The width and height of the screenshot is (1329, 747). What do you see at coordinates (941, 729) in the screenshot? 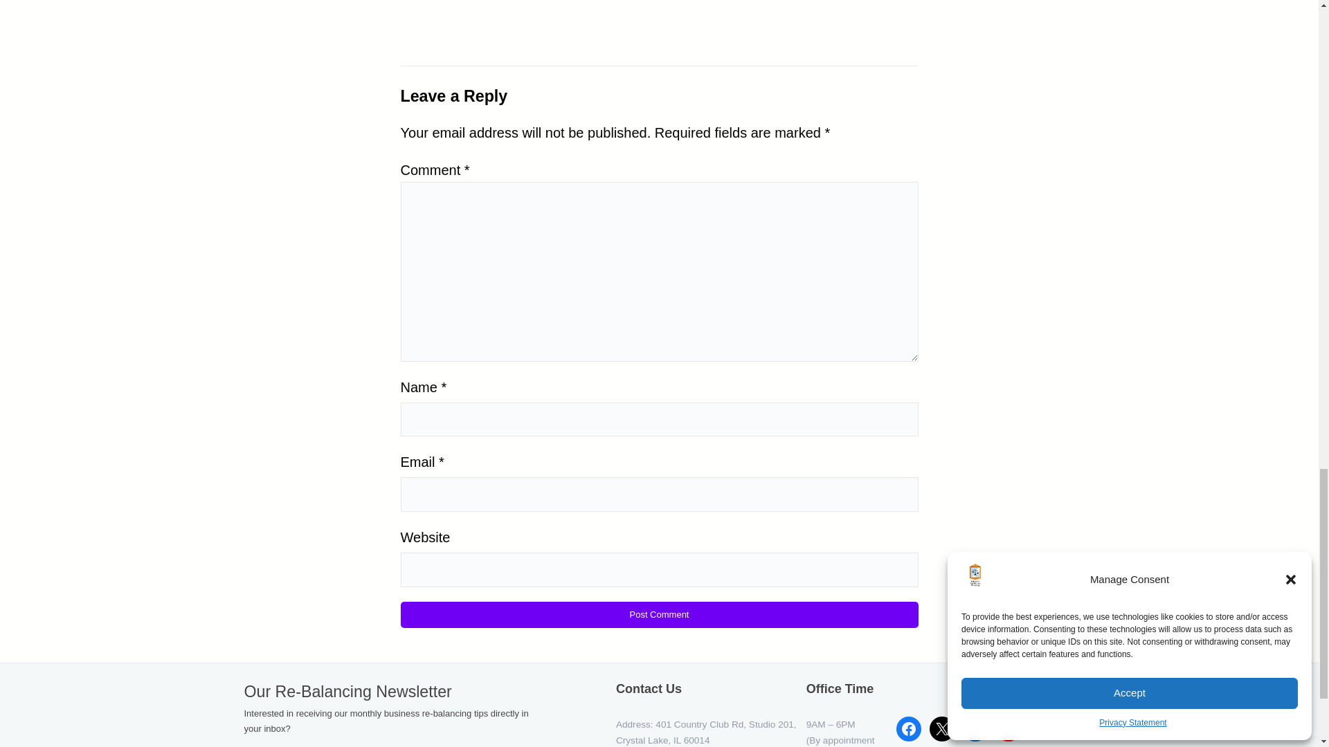
I see `X` at bounding box center [941, 729].